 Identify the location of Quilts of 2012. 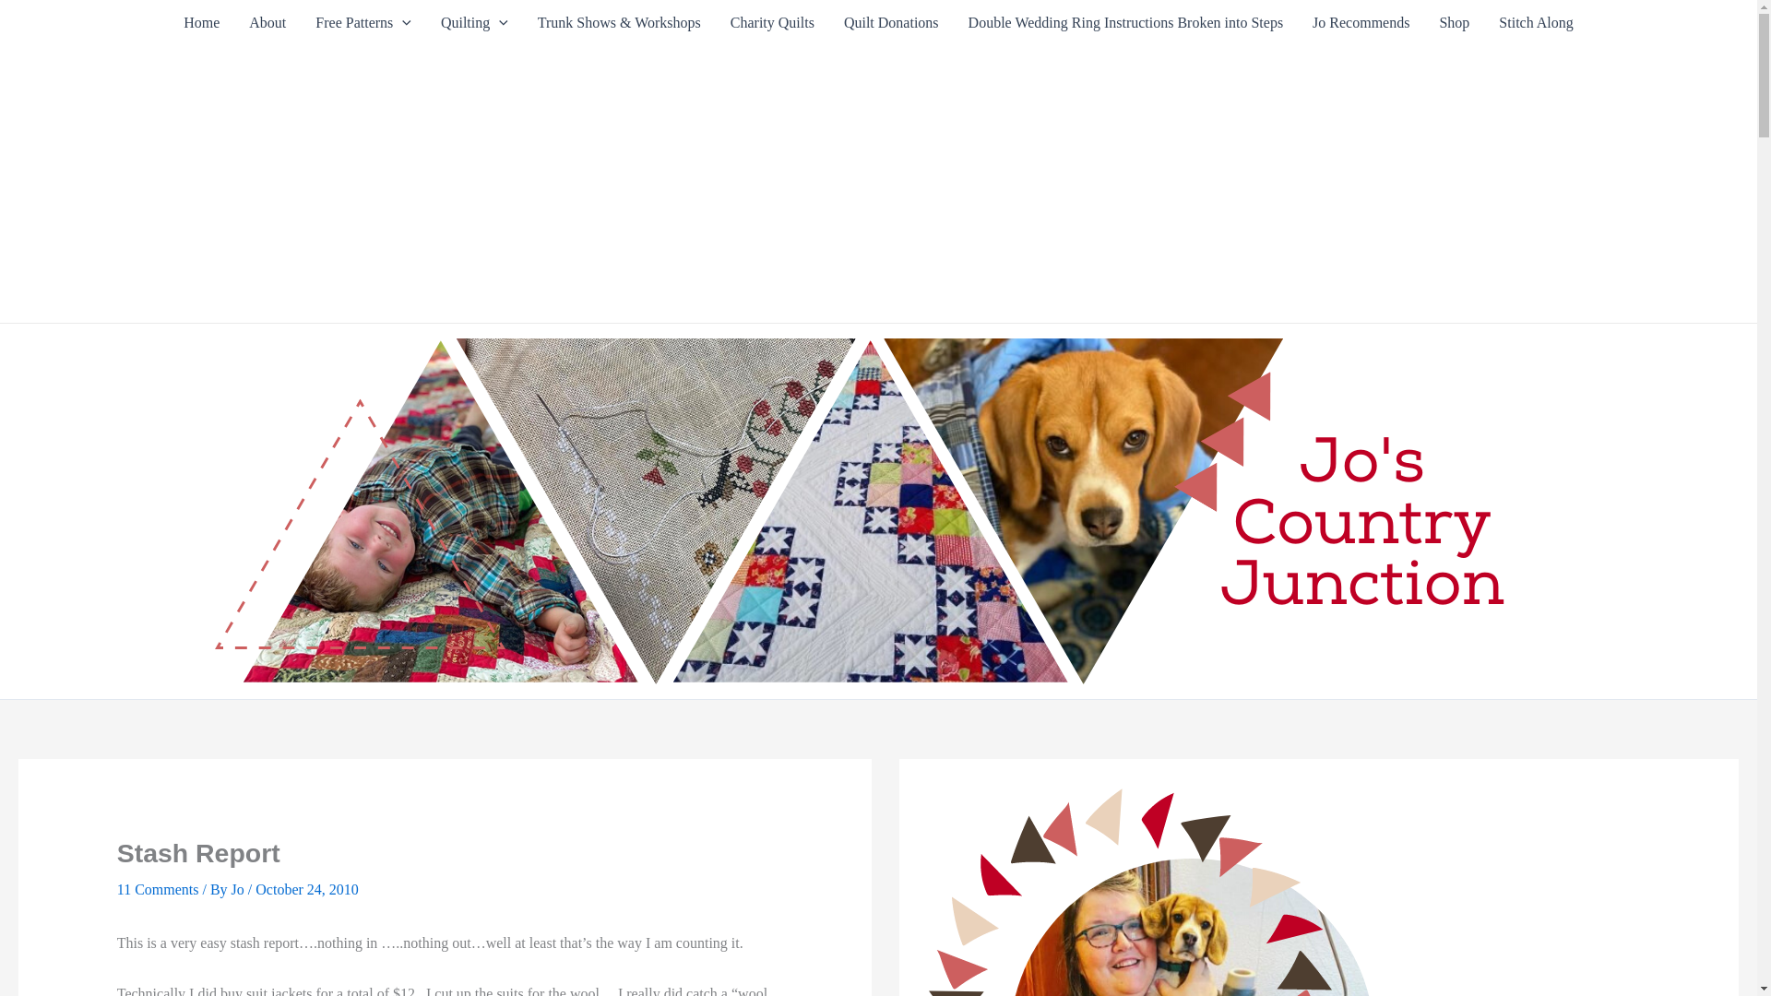
(474, 22).